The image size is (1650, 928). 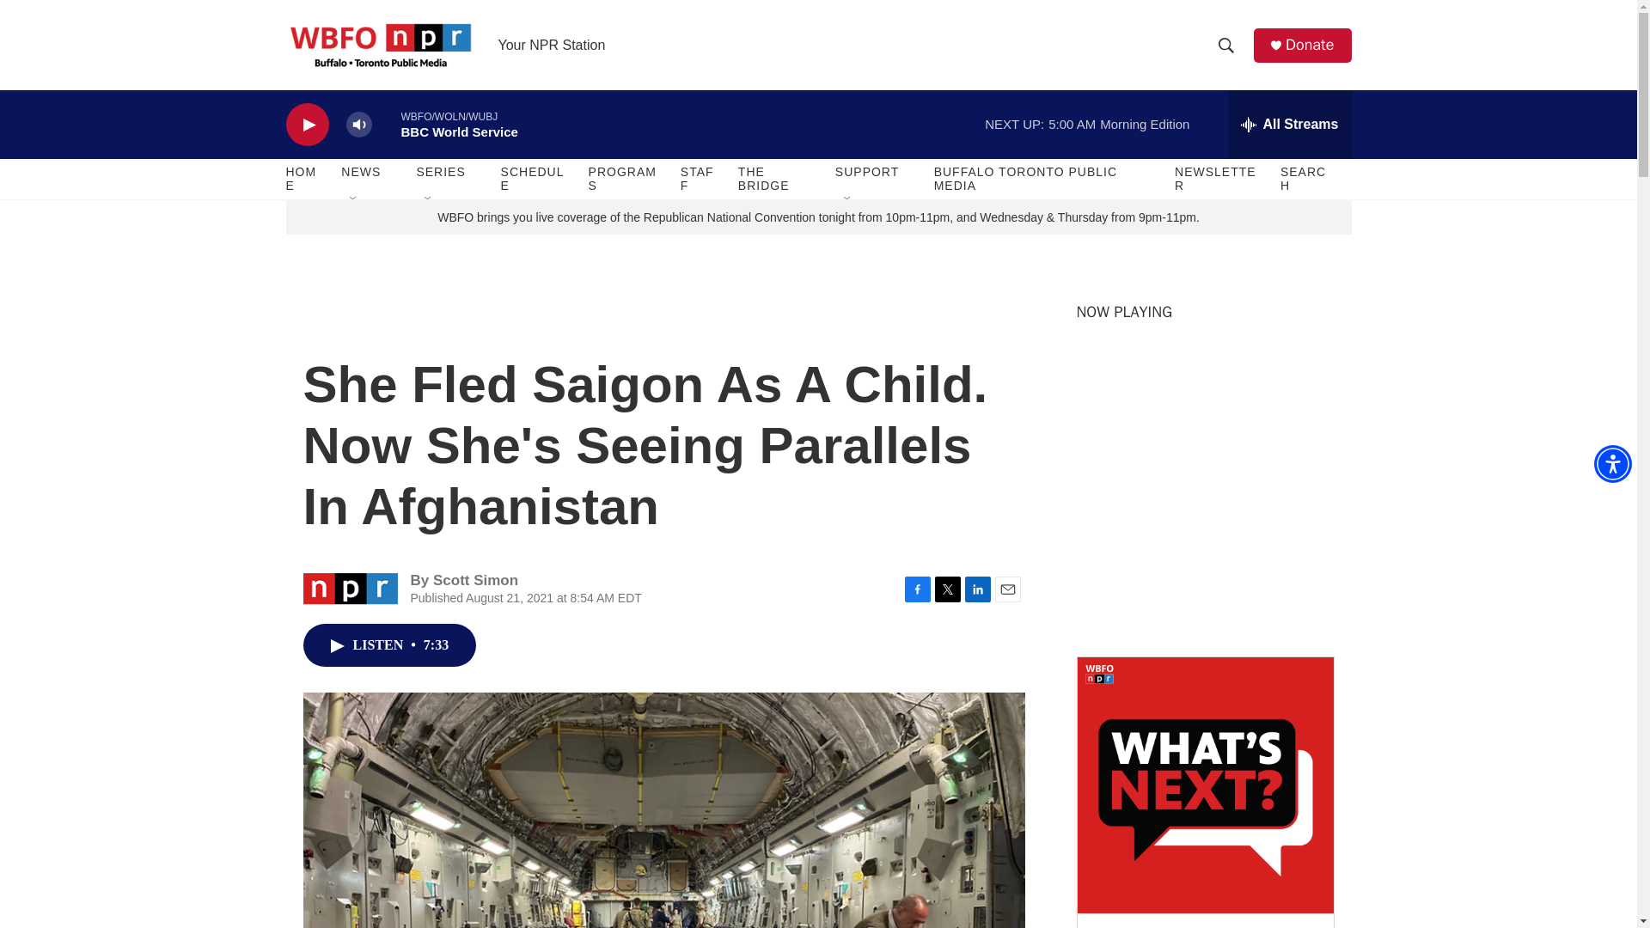 I want to click on 3rd party ad content, so click(x=1204, y=514).